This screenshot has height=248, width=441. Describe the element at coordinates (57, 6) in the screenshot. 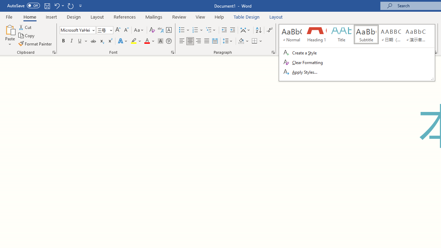

I see `Undo Superscript` at that location.